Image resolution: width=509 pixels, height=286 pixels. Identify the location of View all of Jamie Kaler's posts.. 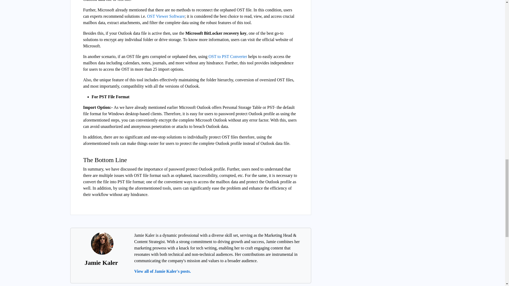
(163, 271).